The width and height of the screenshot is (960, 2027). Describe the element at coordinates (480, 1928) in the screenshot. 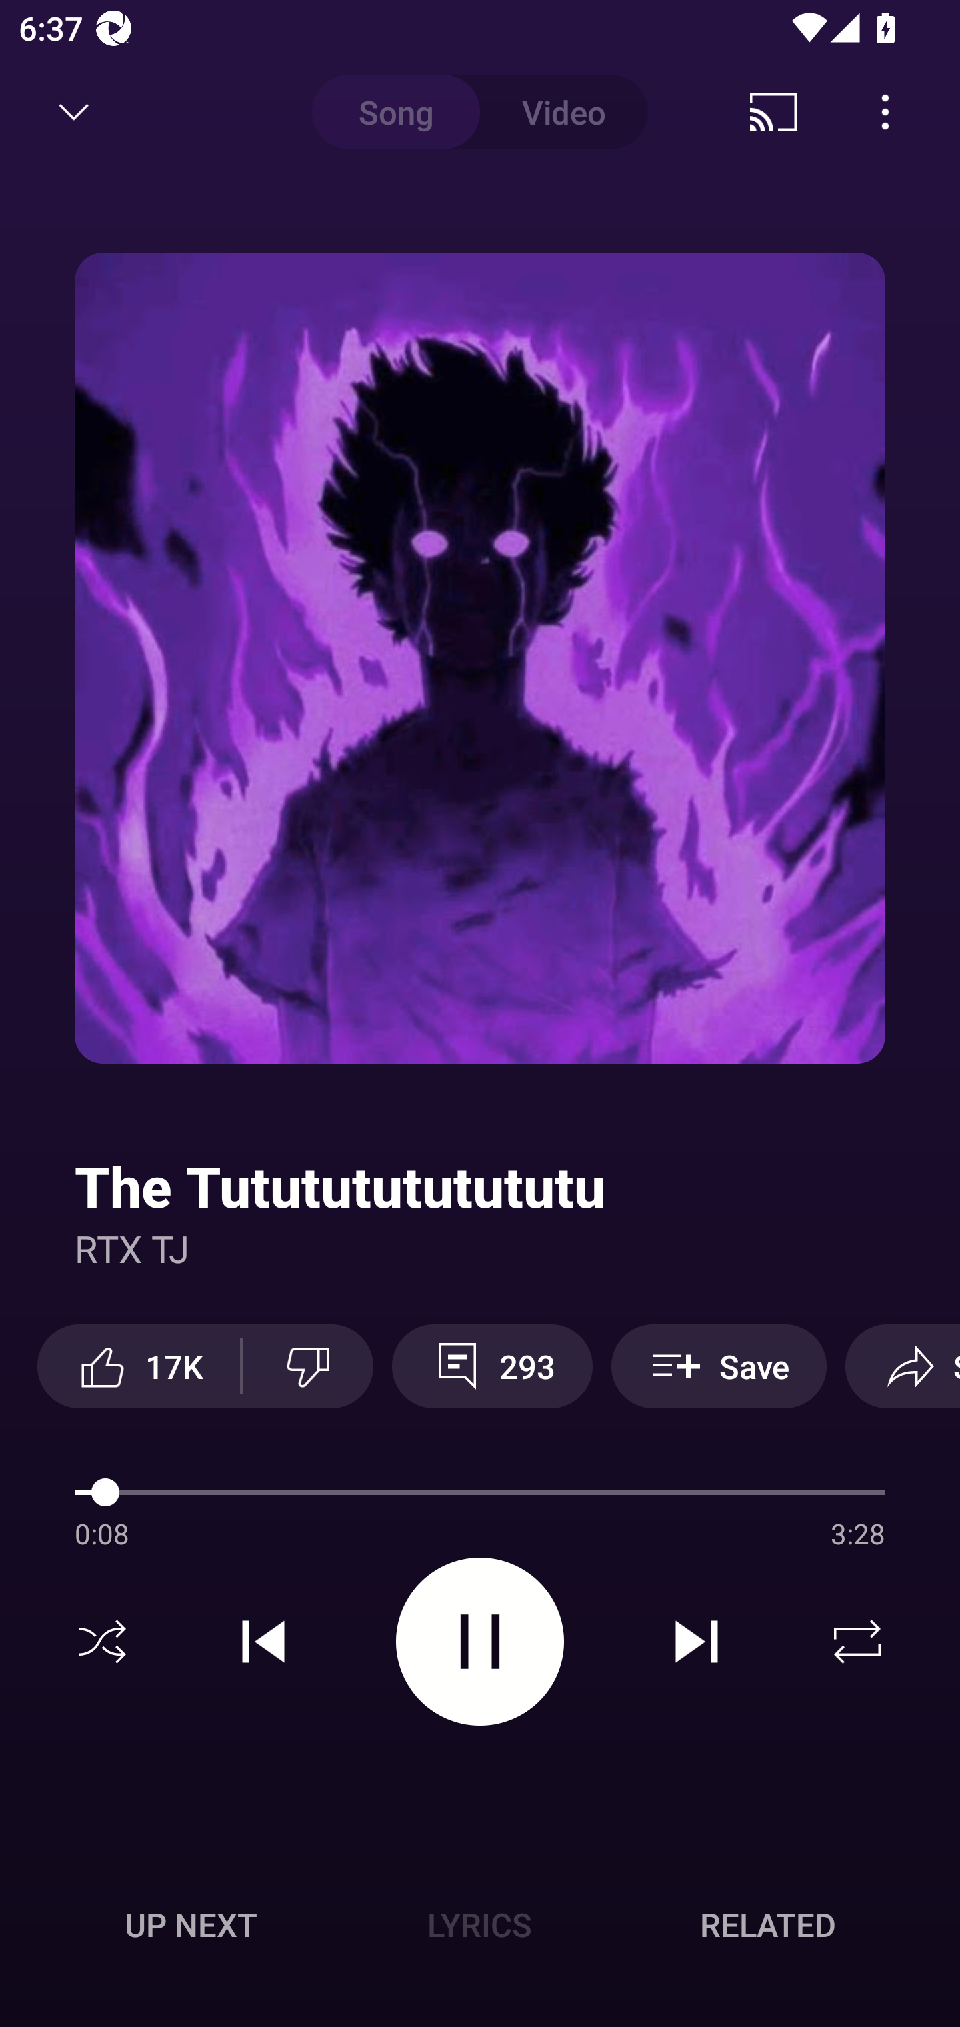

I see `Up next UP NEXT Lyrics LYRICS Related RELATED` at that location.